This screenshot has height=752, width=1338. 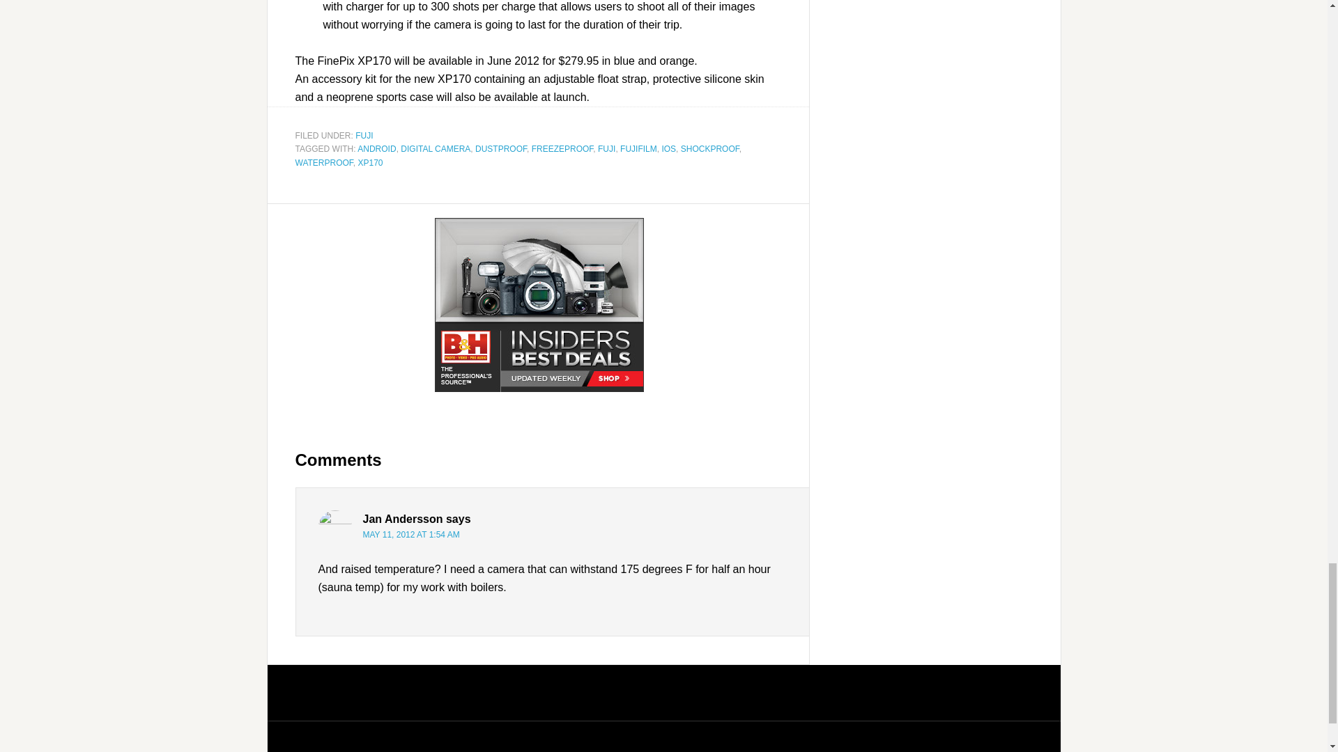 What do you see at coordinates (371, 162) in the screenshot?
I see `XP170` at bounding box center [371, 162].